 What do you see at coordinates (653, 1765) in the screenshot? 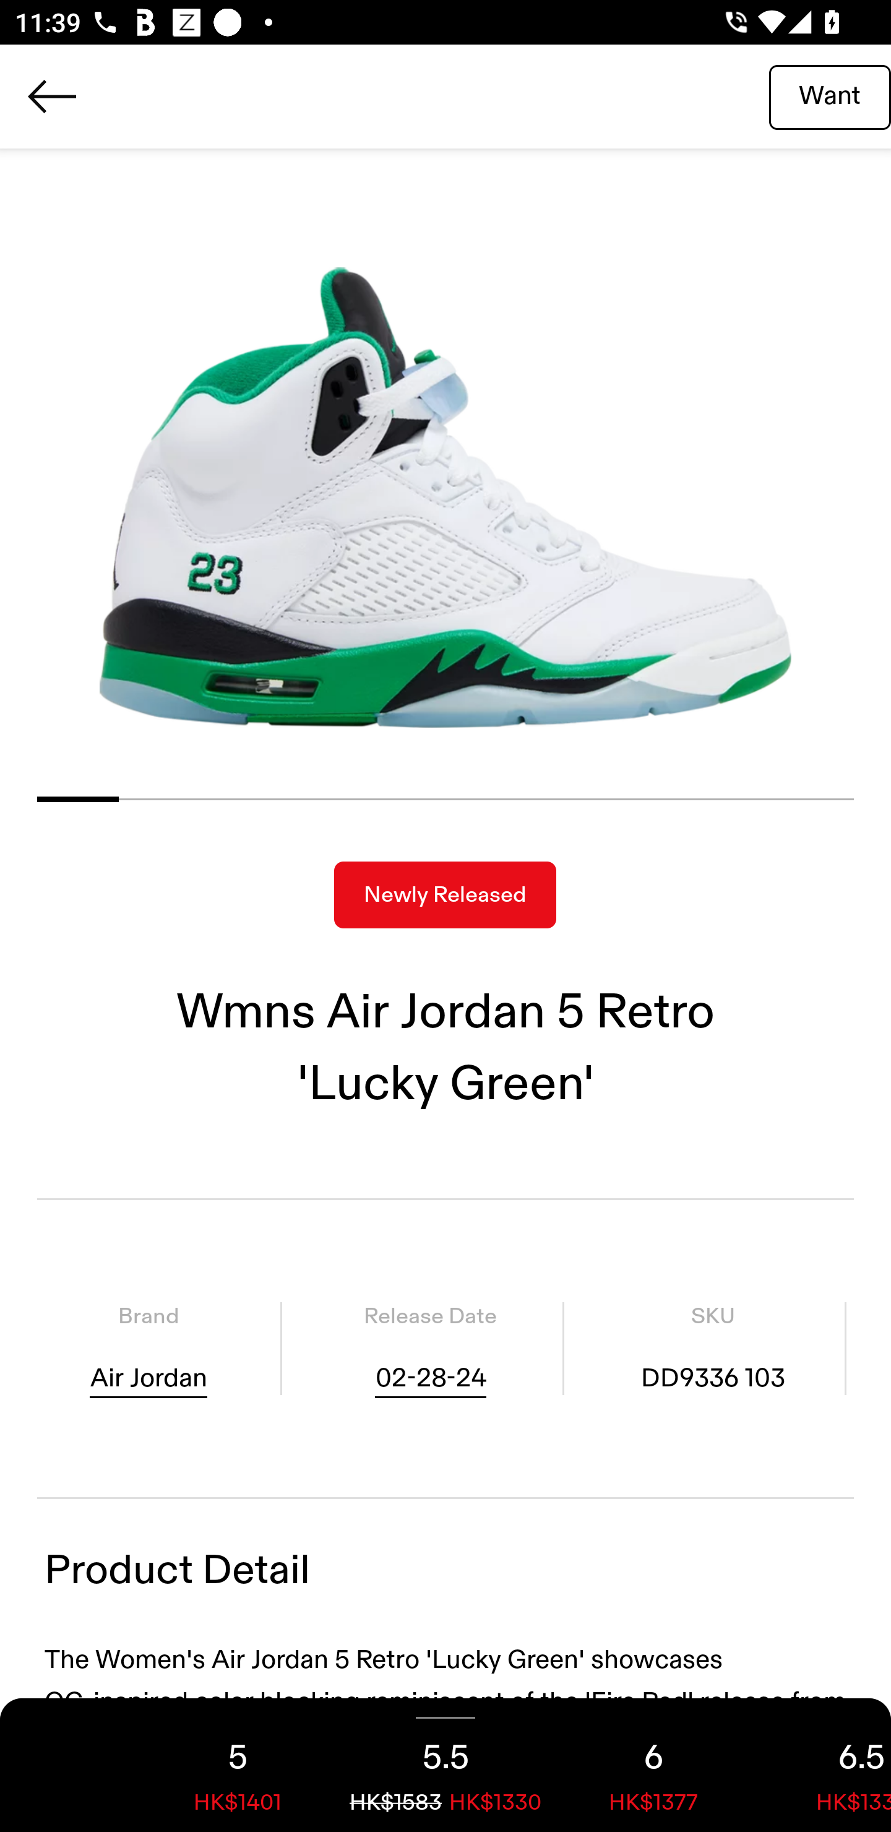
I see `6 HK$1377` at bounding box center [653, 1765].